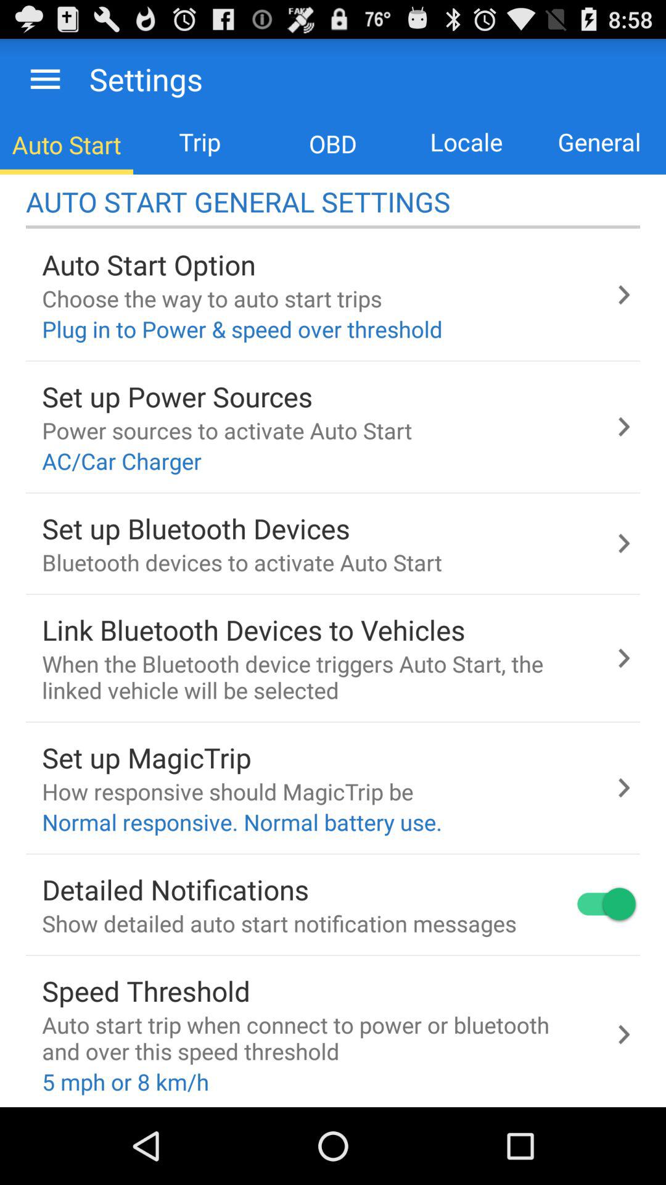 The width and height of the screenshot is (666, 1185). What do you see at coordinates (624, 658) in the screenshot?
I see `select the next option of the fourth setting` at bounding box center [624, 658].